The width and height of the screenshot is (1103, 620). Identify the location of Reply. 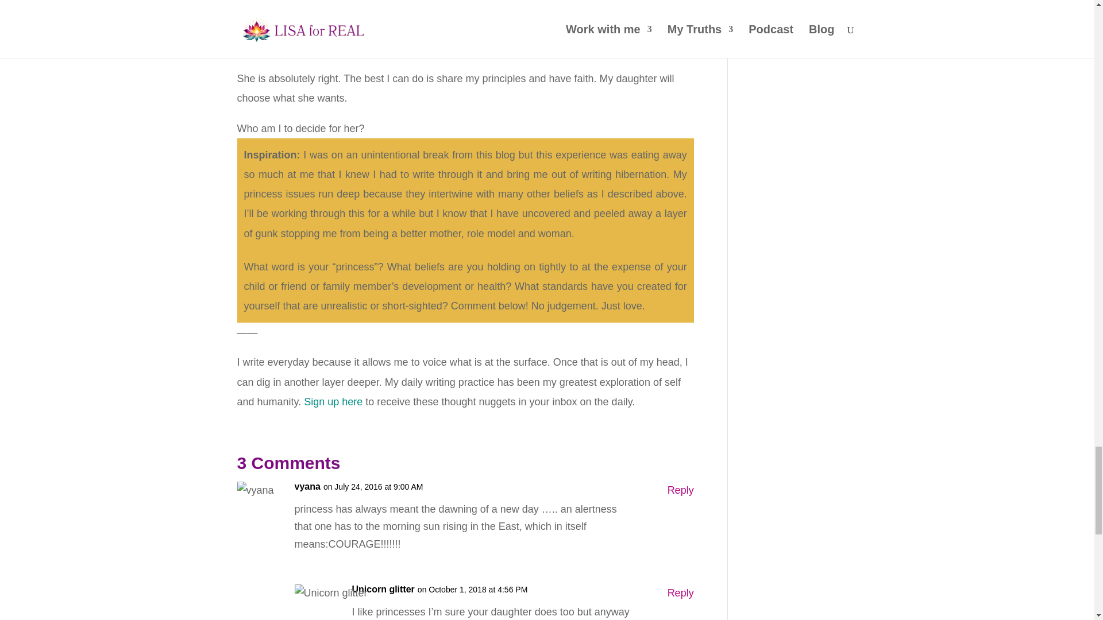
(680, 593).